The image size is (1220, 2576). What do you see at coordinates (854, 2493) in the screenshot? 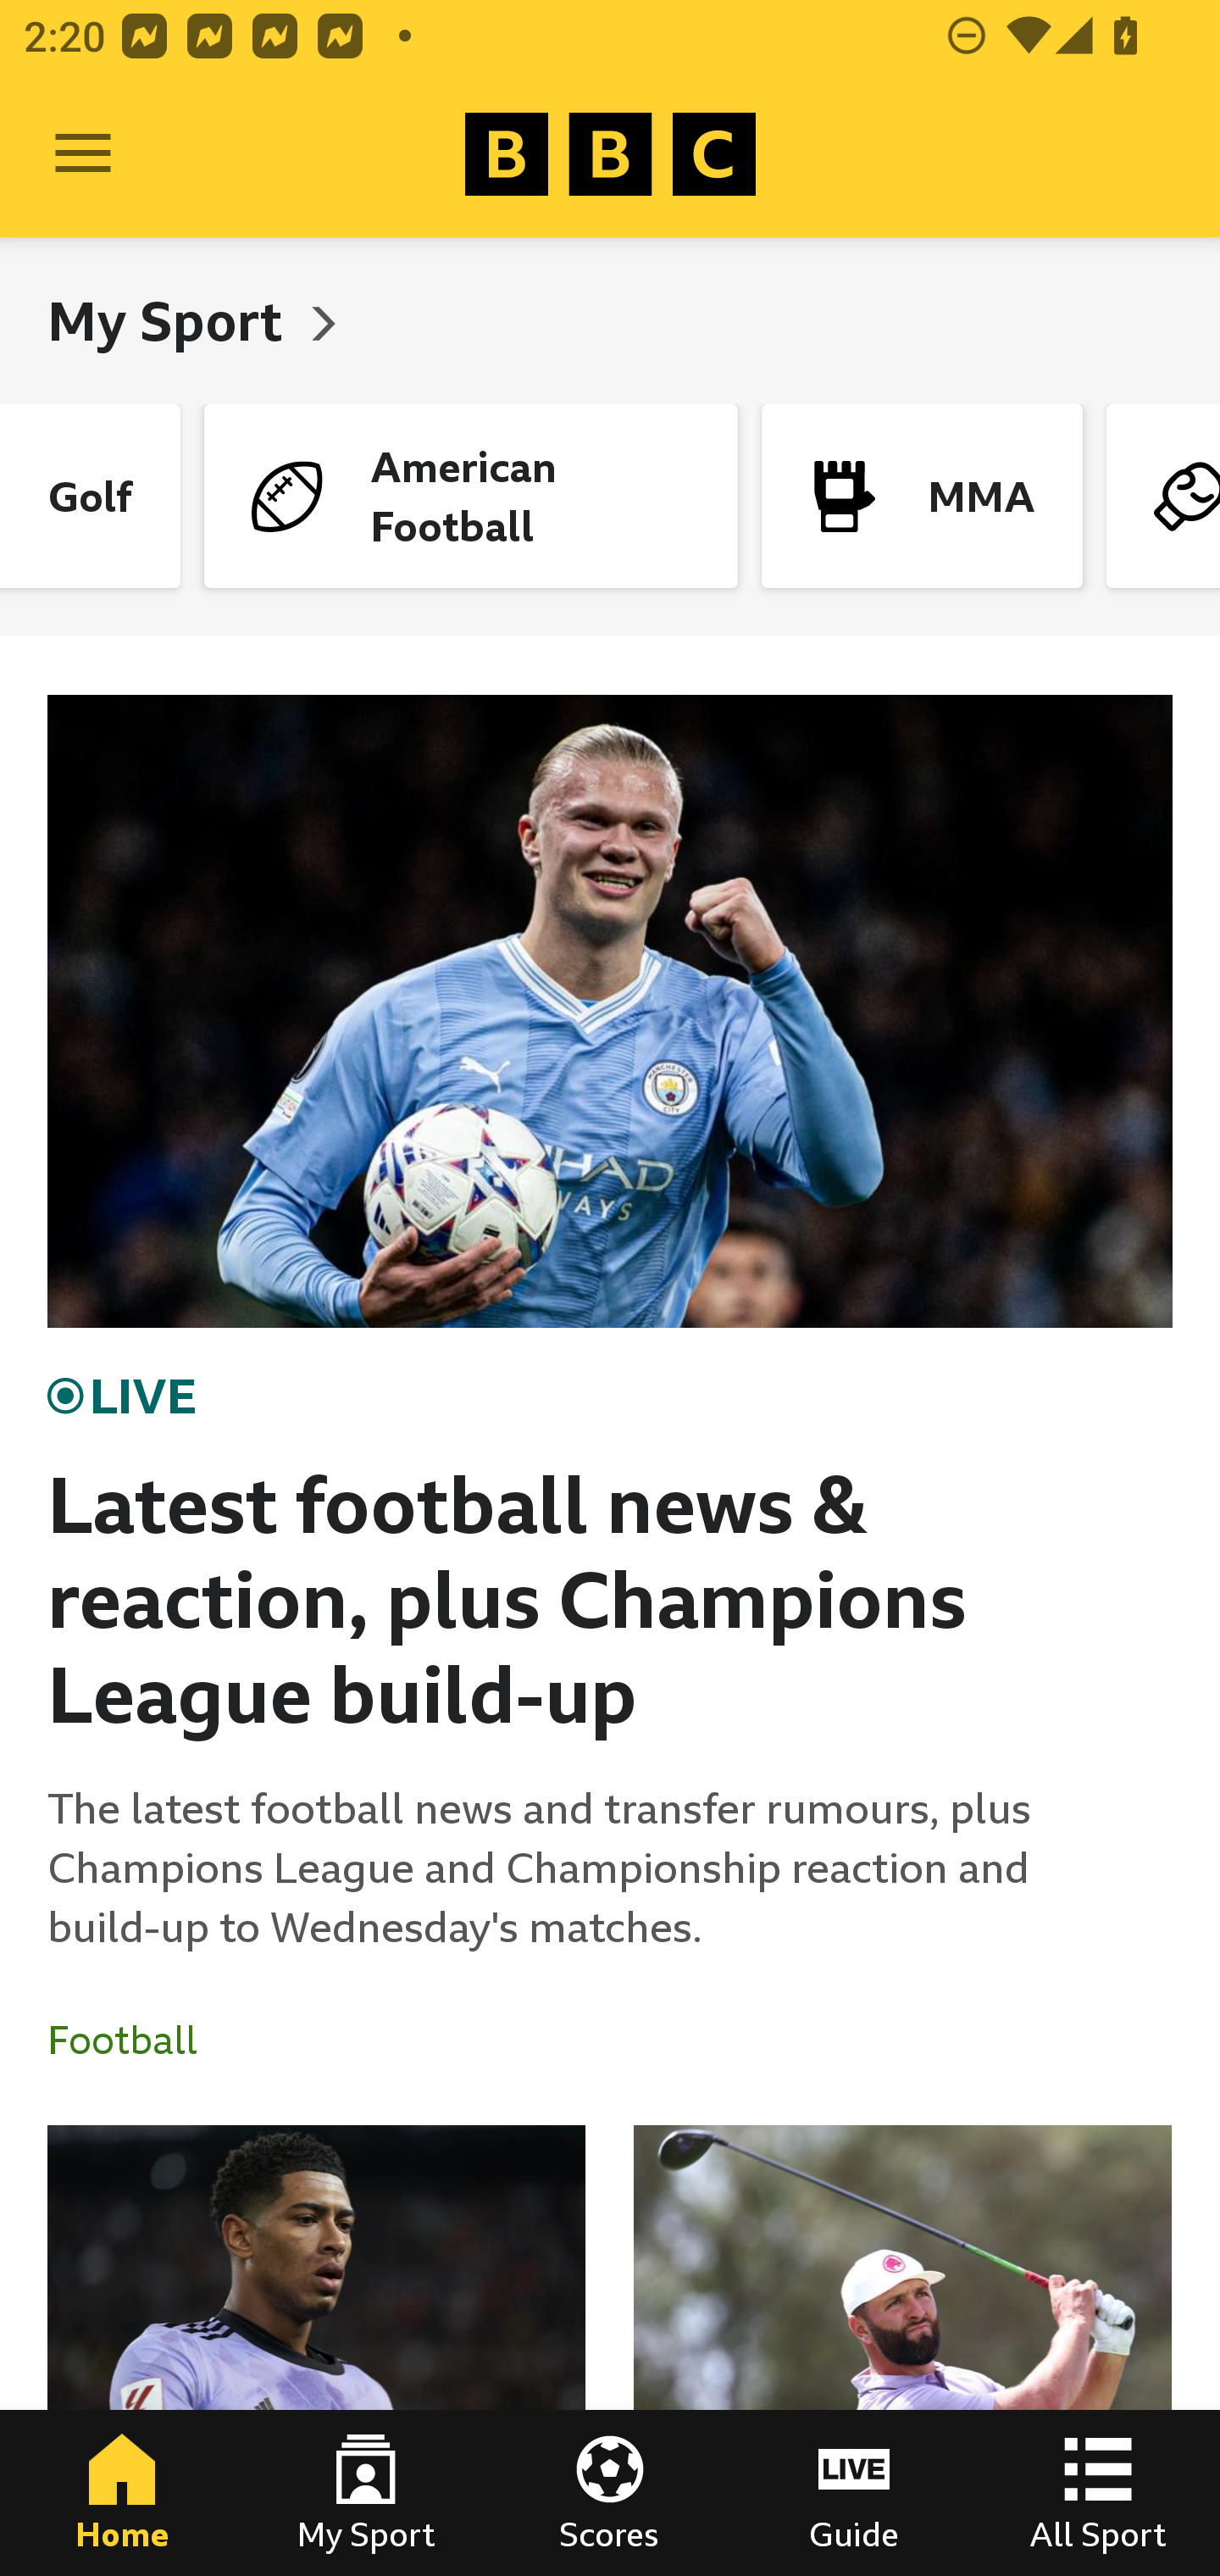
I see `Guide` at bounding box center [854, 2493].